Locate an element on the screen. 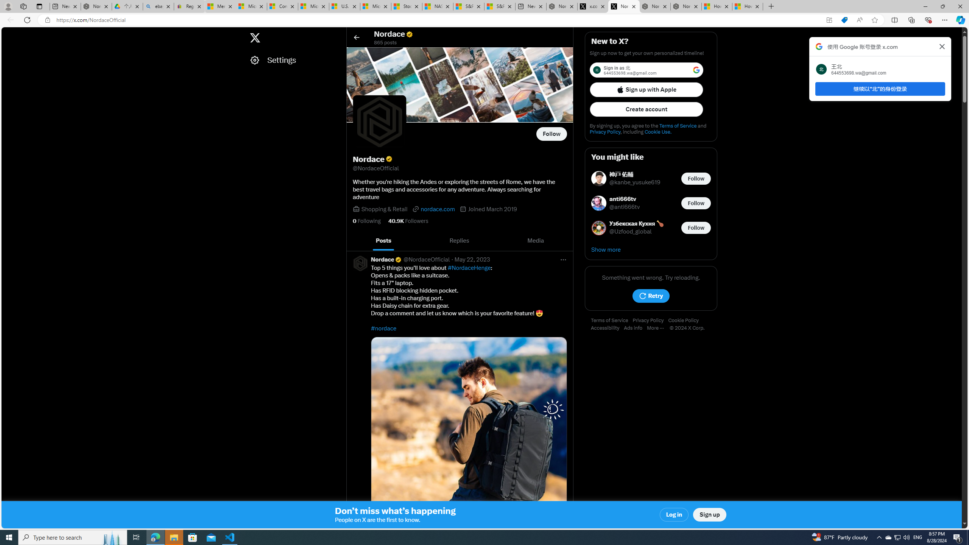 The width and height of the screenshot is (969, 545). Log in is located at coordinates (675, 515).